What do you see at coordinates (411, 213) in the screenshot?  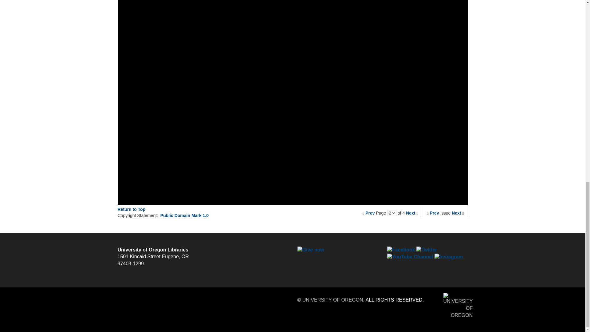 I see `Next` at bounding box center [411, 213].